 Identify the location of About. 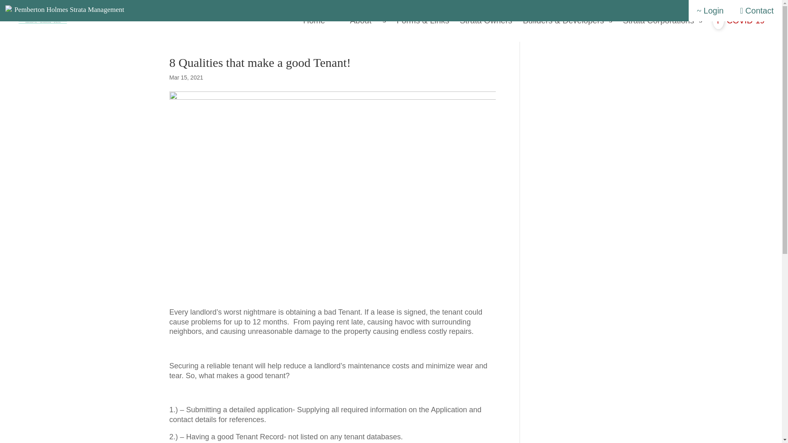
(368, 24).